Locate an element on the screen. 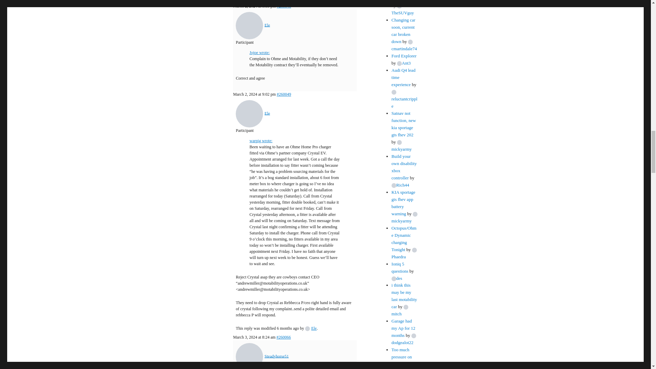 Image resolution: width=656 pixels, height=369 pixels. Steadyhorse51 is located at coordinates (262, 356).